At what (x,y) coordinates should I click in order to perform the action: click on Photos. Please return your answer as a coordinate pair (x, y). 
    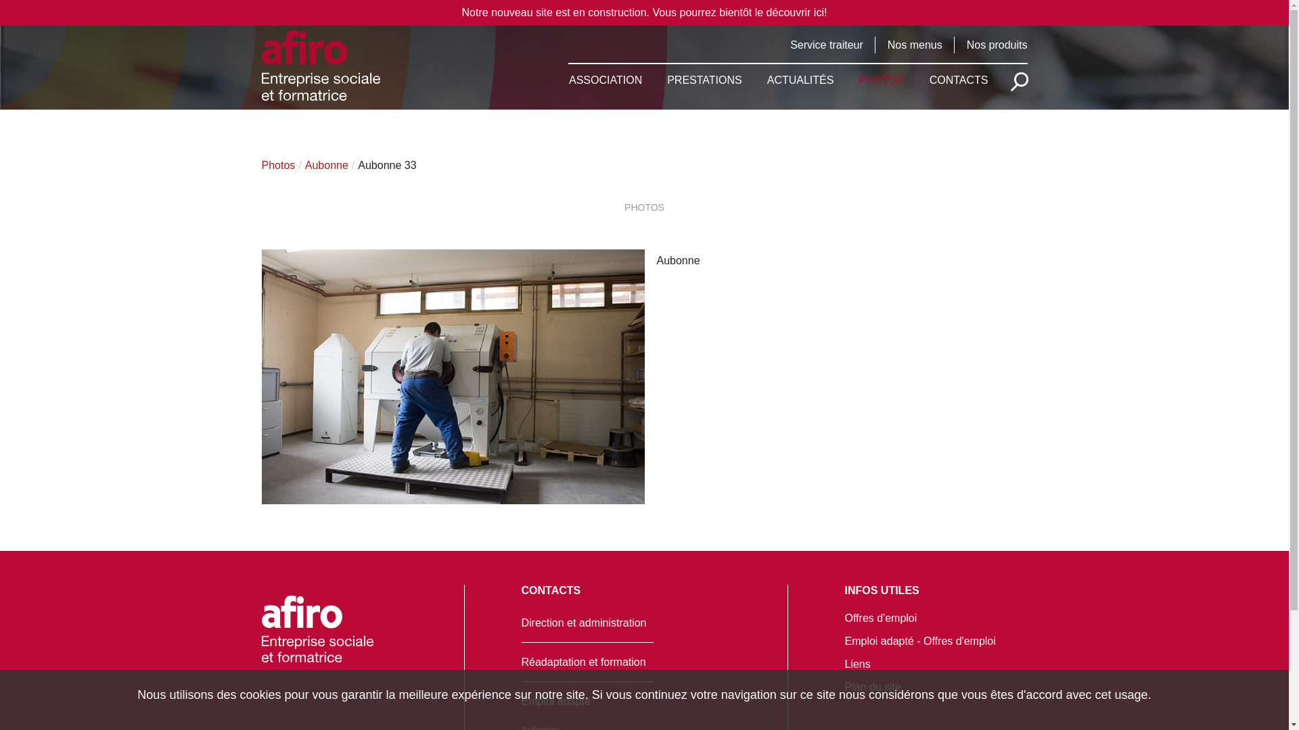
    Looking at the image, I should click on (278, 165).